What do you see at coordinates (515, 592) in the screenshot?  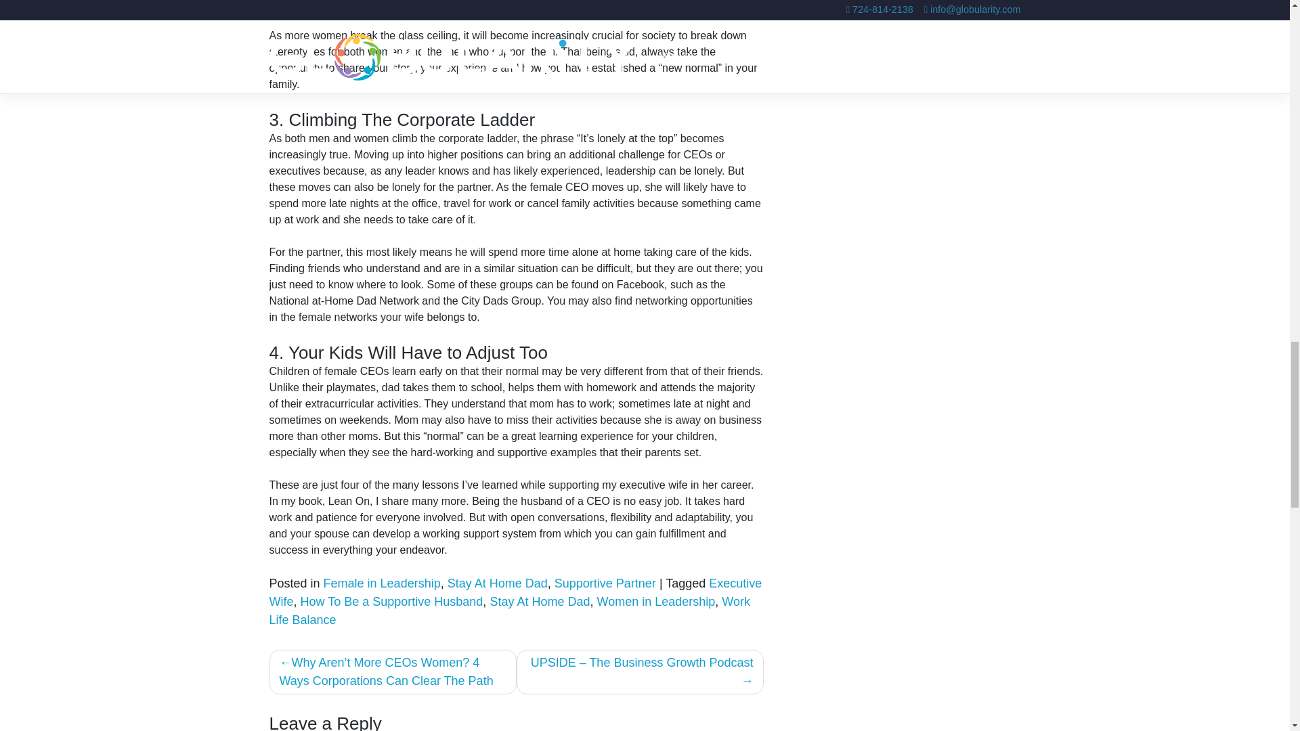 I see `Executive Wife` at bounding box center [515, 592].